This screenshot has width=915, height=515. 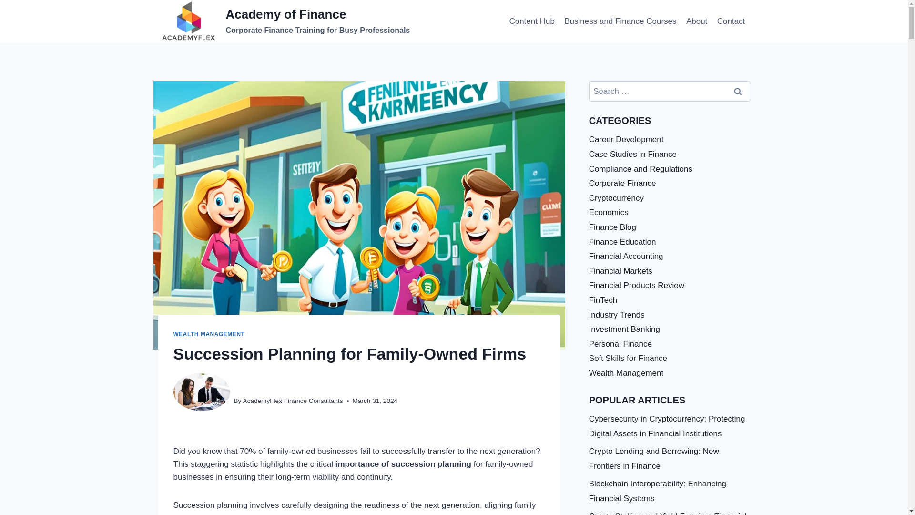 What do you see at coordinates (209, 334) in the screenshot?
I see `WEALTH MANAGEMENT` at bounding box center [209, 334].